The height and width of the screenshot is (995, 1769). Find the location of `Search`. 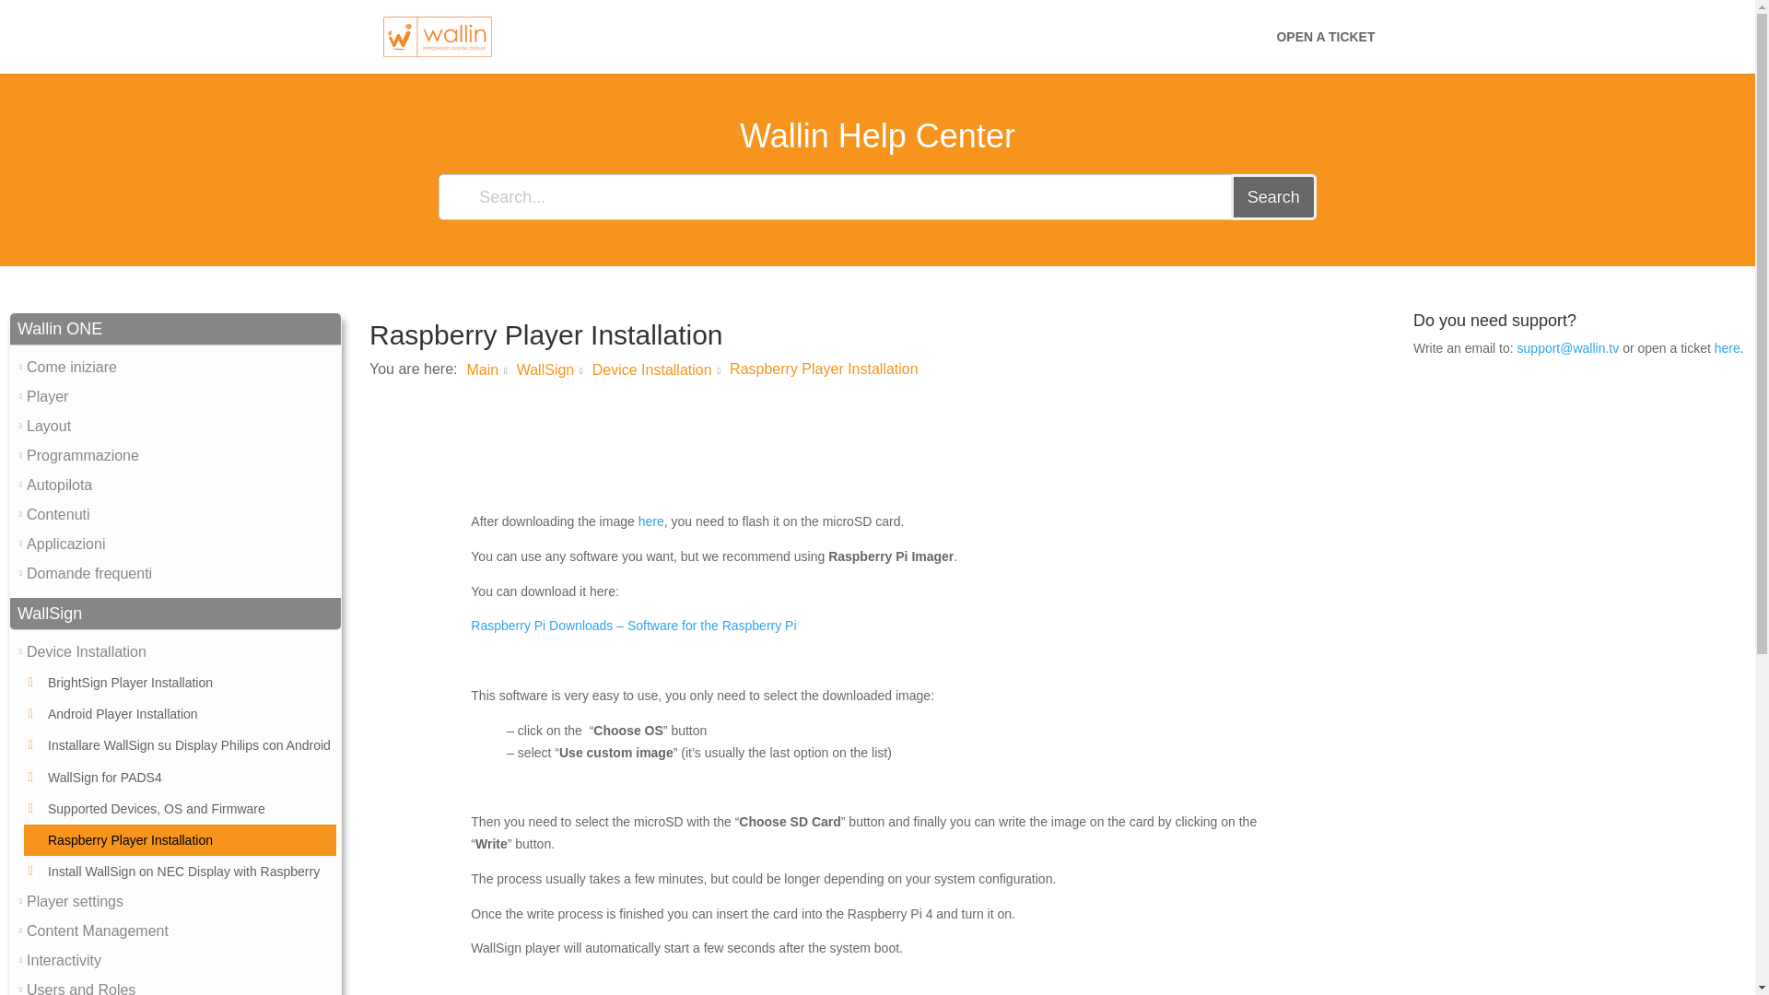

Search is located at coordinates (1273, 197).